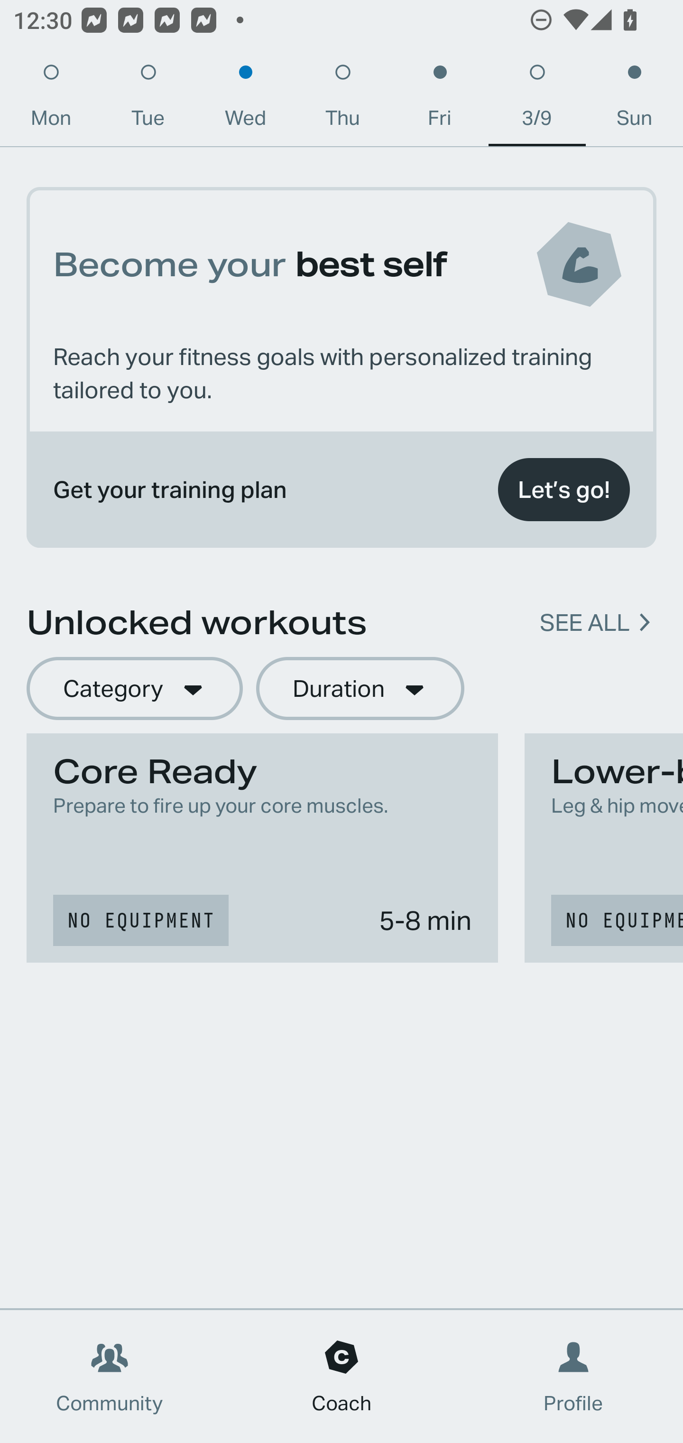  I want to click on Thu, so click(342, 100).